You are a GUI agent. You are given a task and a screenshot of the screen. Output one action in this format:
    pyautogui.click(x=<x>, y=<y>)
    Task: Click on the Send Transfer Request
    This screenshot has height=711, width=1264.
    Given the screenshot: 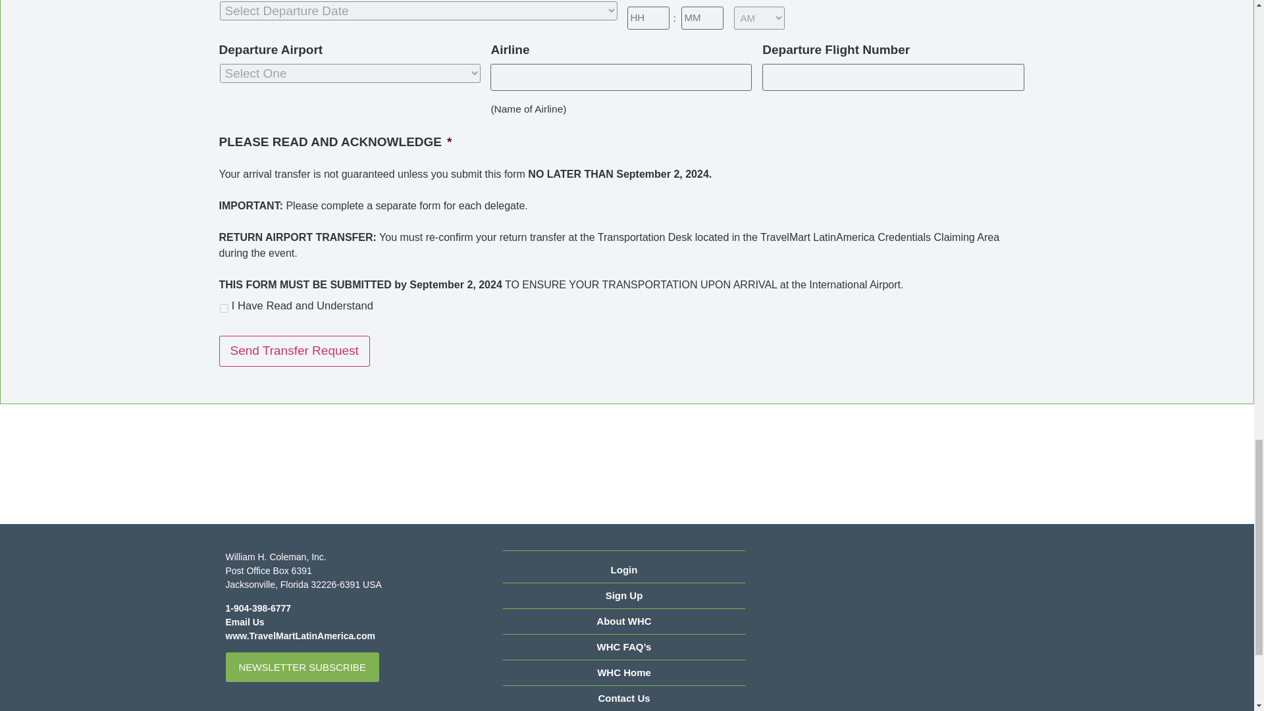 What is the action you would take?
    pyautogui.click(x=294, y=351)
    